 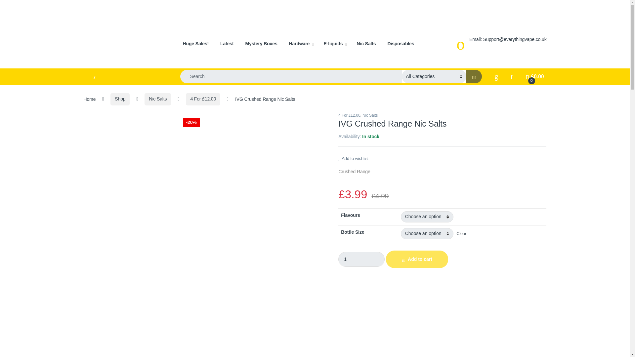 I want to click on Nic Salts, so click(x=366, y=44).